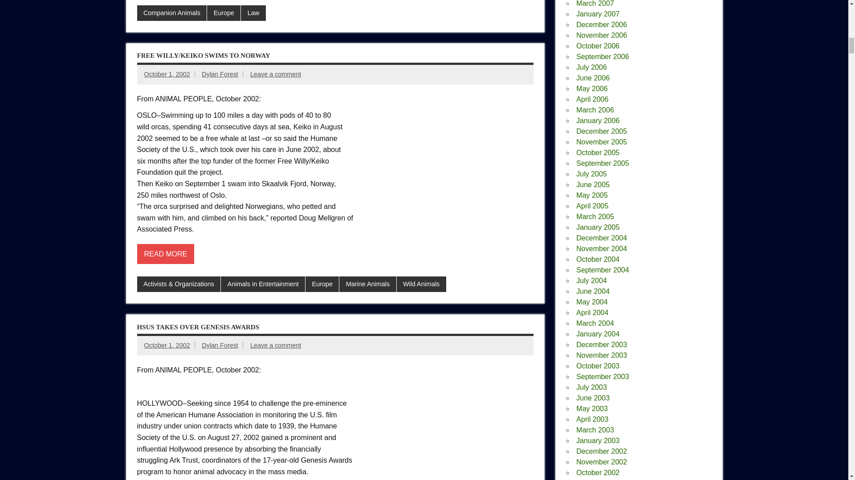 Image resolution: width=855 pixels, height=480 pixels. Describe the element at coordinates (253, 13) in the screenshot. I see `Law` at that location.